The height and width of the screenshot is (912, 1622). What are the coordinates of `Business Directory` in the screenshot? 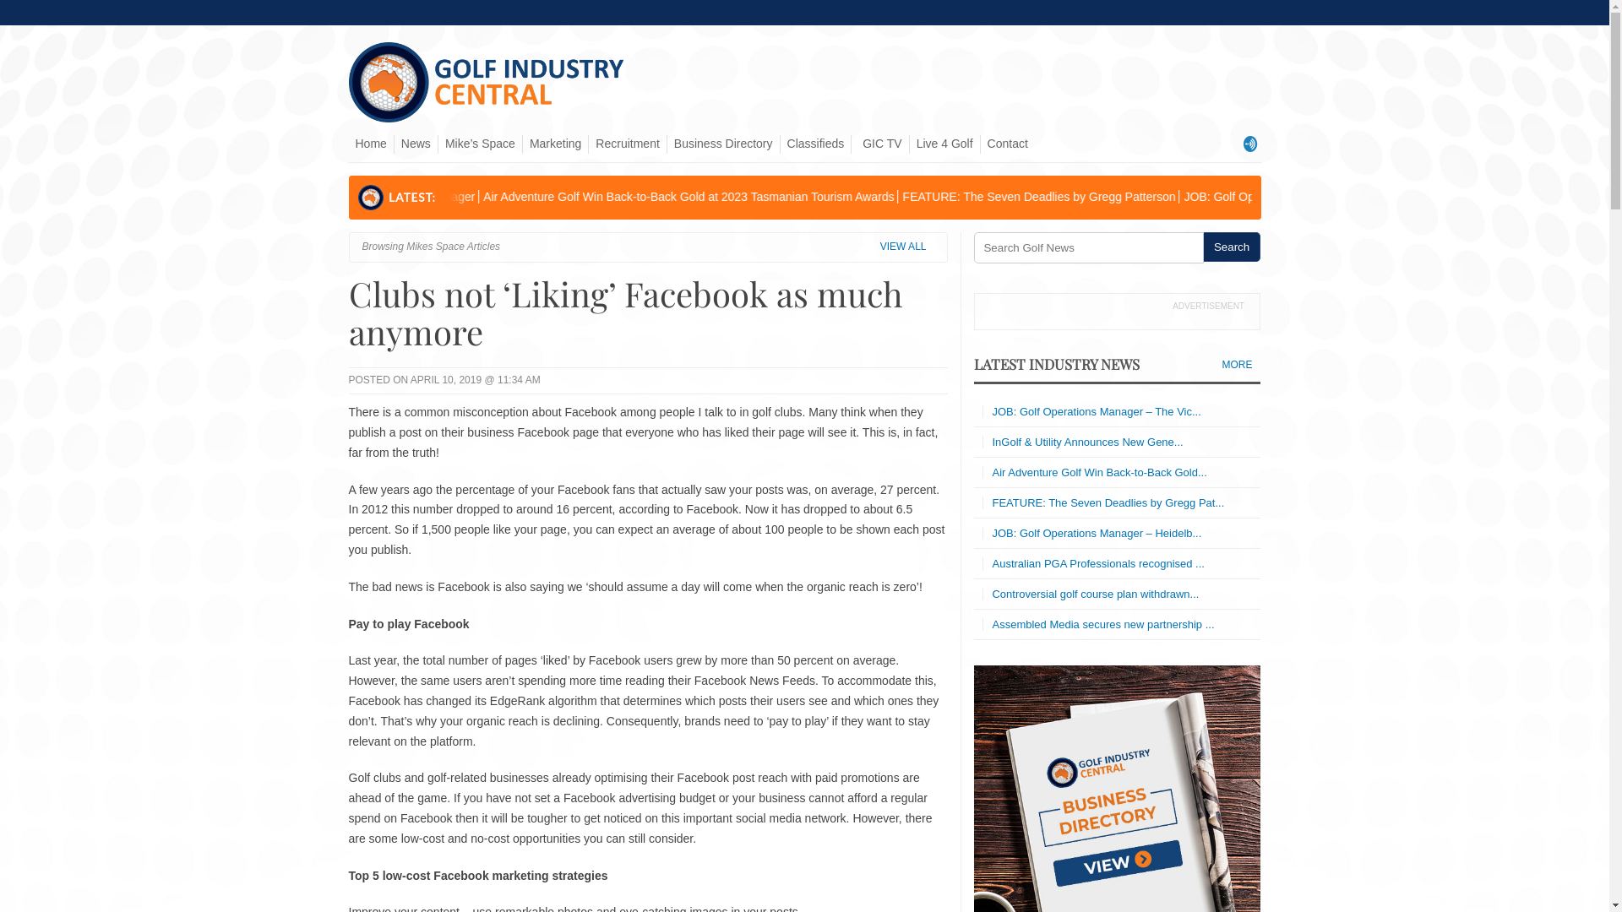 It's located at (723, 144).